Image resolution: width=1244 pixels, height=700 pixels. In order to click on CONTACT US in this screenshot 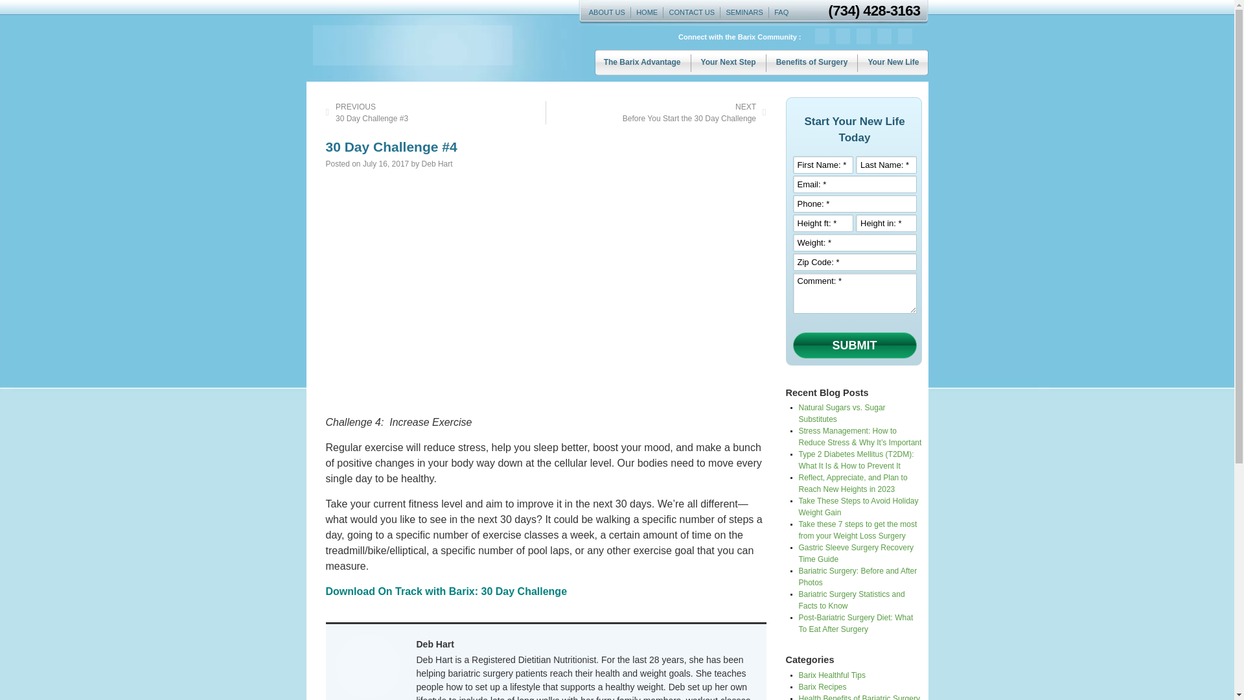, I will do `click(691, 12)`.